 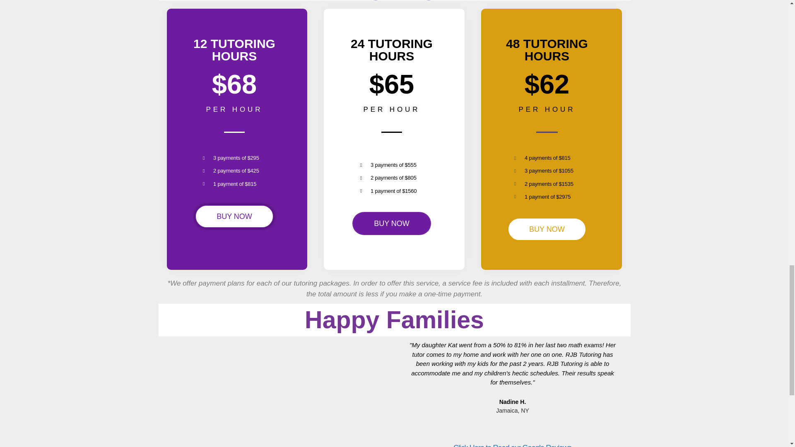 What do you see at coordinates (234, 216) in the screenshot?
I see `BUY NOW` at bounding box center [234, 216].